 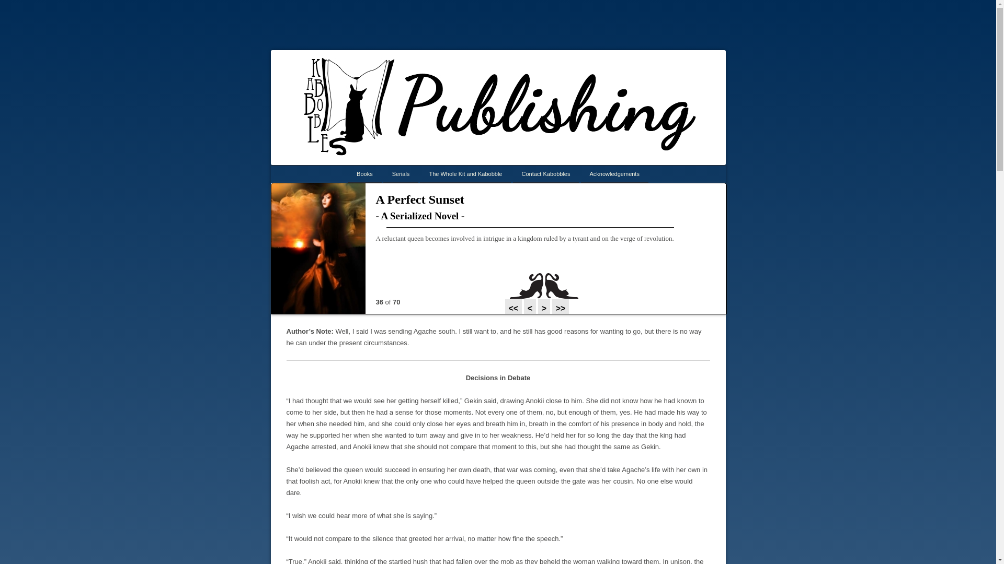 What do you see at coordinates (419, 199) in the screenshot?
I see `A Perfect Sunset` at bounding box center [419, 199].